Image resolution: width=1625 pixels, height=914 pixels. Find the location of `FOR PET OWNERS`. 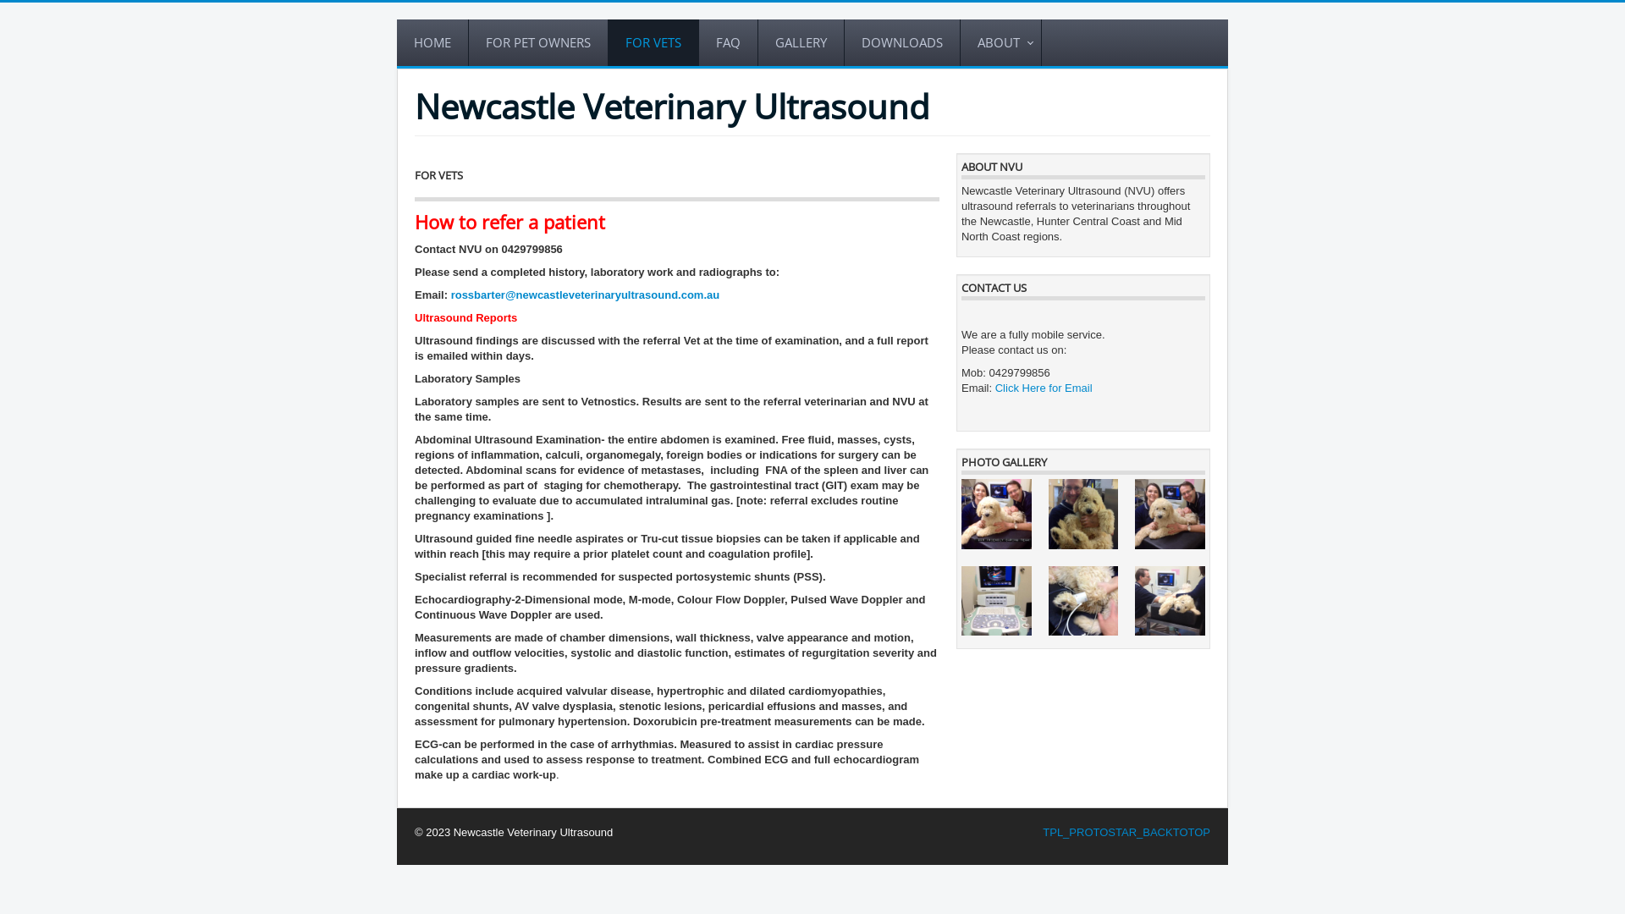

FOR PET OWNERS is located at coordinates (538, 42).